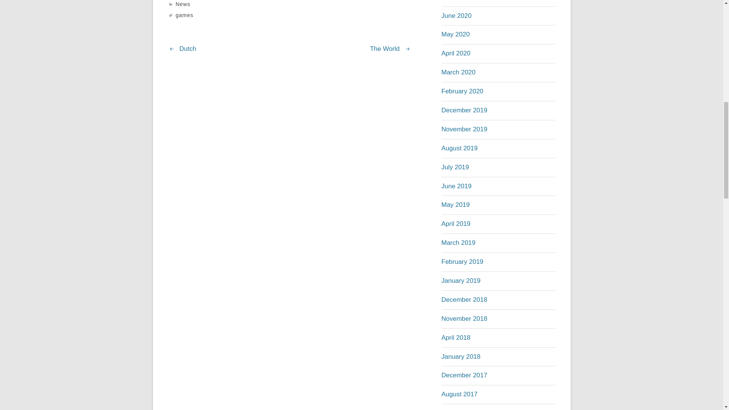 The height and width of the screenshot is (410, 729). What do you see at coordinates (455, 0) in the screenshot?
I see `July 2020` at bounding box center [455, 0].